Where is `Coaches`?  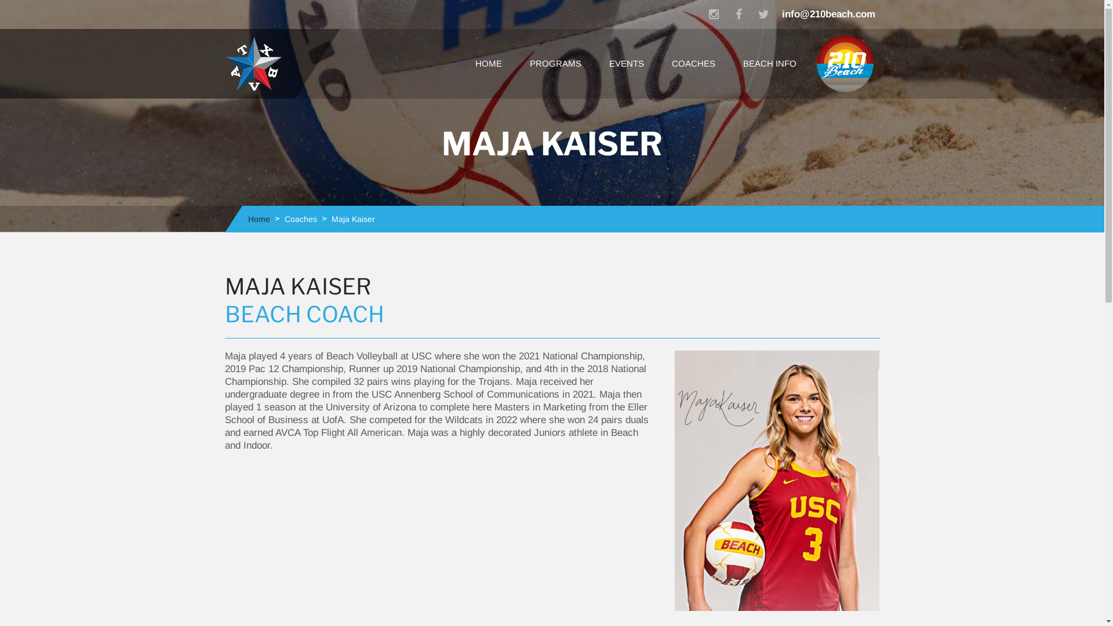 Coaches is located at coordinates (300, 219).